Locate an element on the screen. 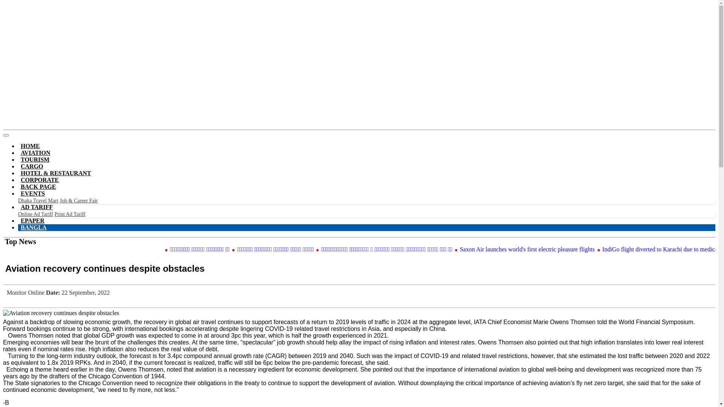 Image resolution: width=724 pixels, height=407 pixels. EVENTS is located at coordinates (33, 194).